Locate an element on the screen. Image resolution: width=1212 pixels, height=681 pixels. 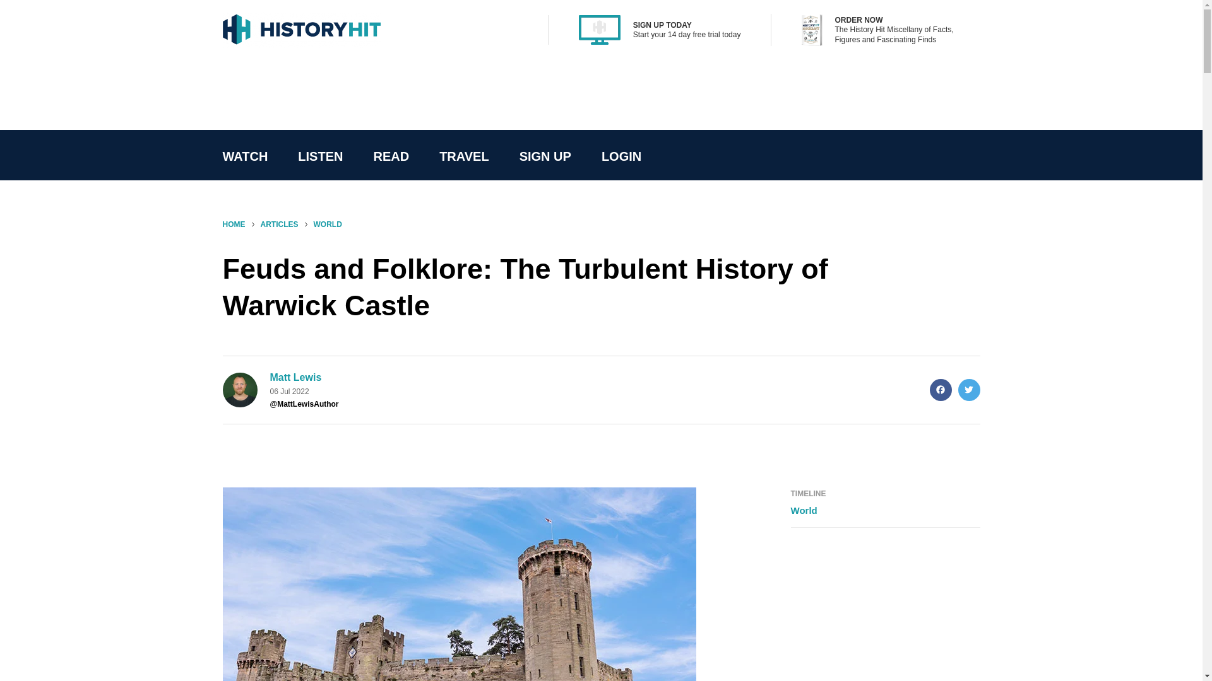
LISTEN is located at coordinates (319, 156).